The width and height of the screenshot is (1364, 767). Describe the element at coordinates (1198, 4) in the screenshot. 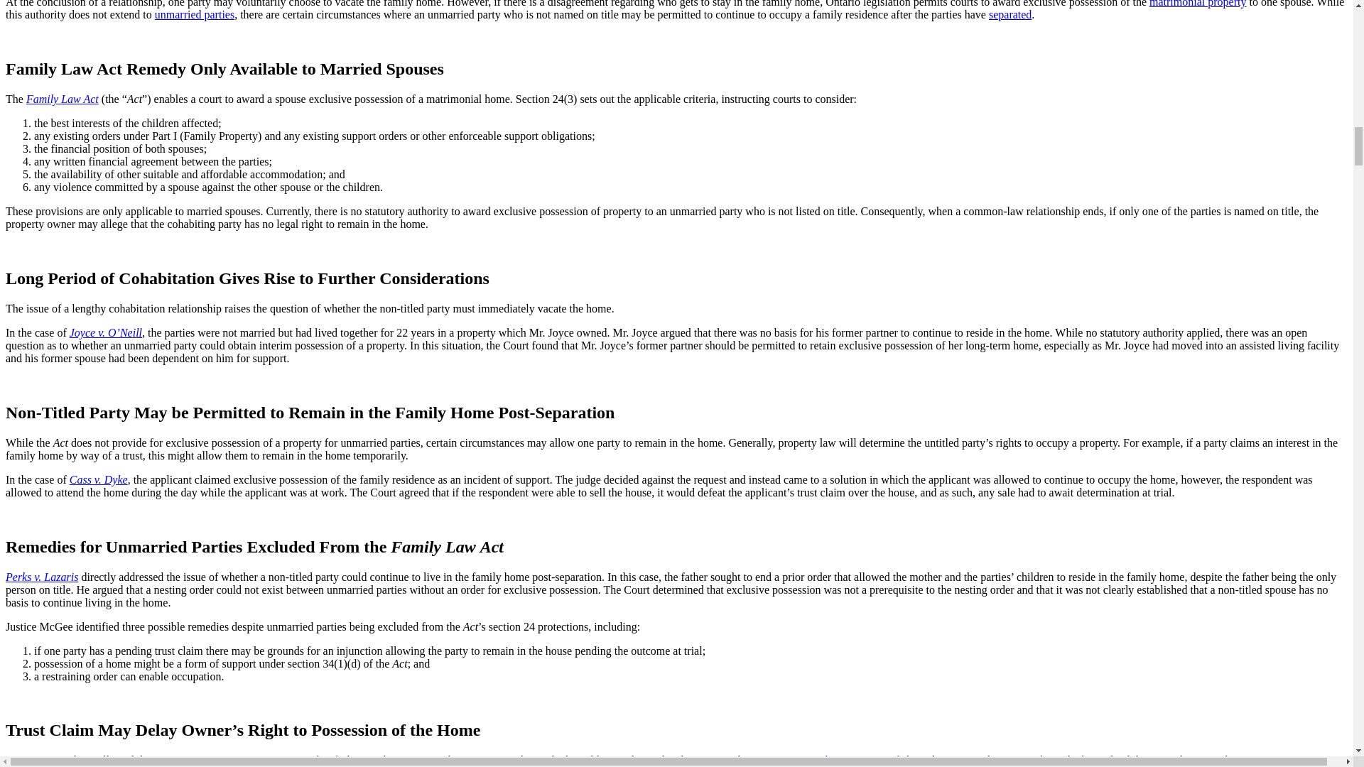

I see `matrimonial property` at that location.